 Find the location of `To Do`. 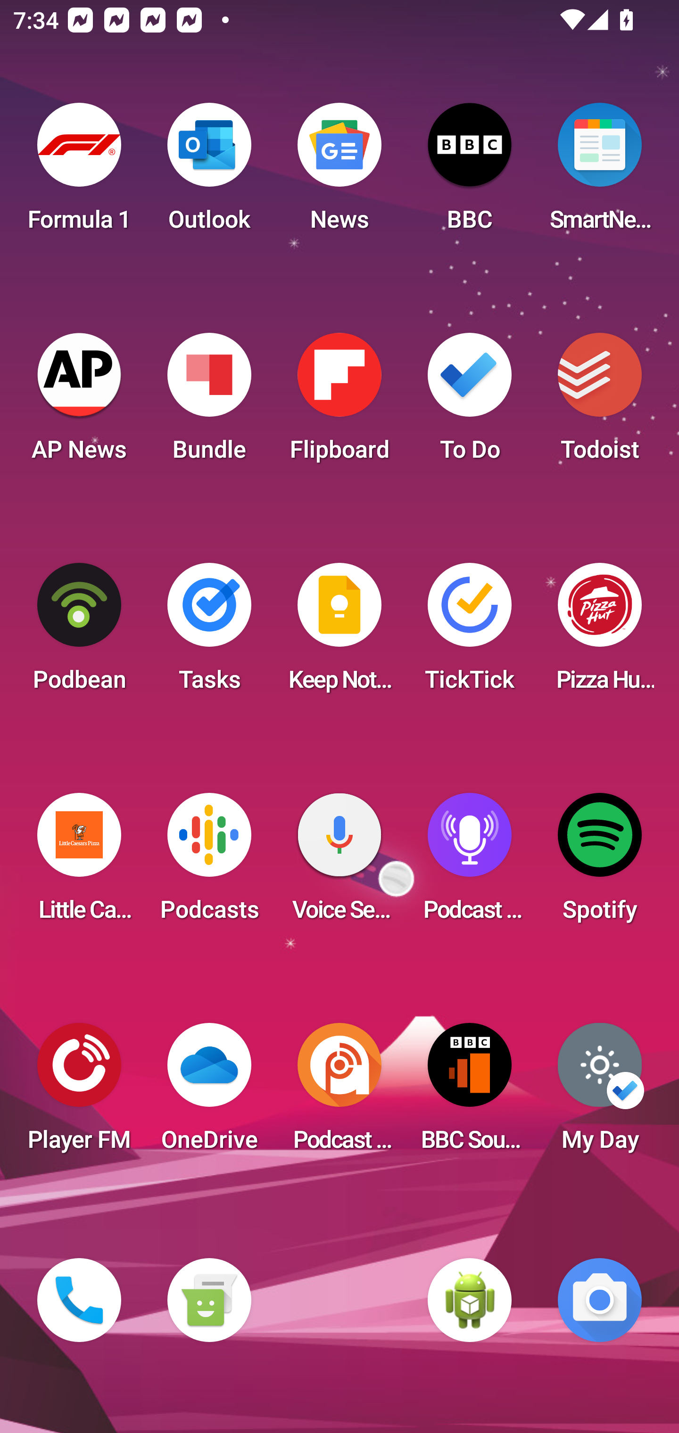

To Do is located at coordinates (470, 403).